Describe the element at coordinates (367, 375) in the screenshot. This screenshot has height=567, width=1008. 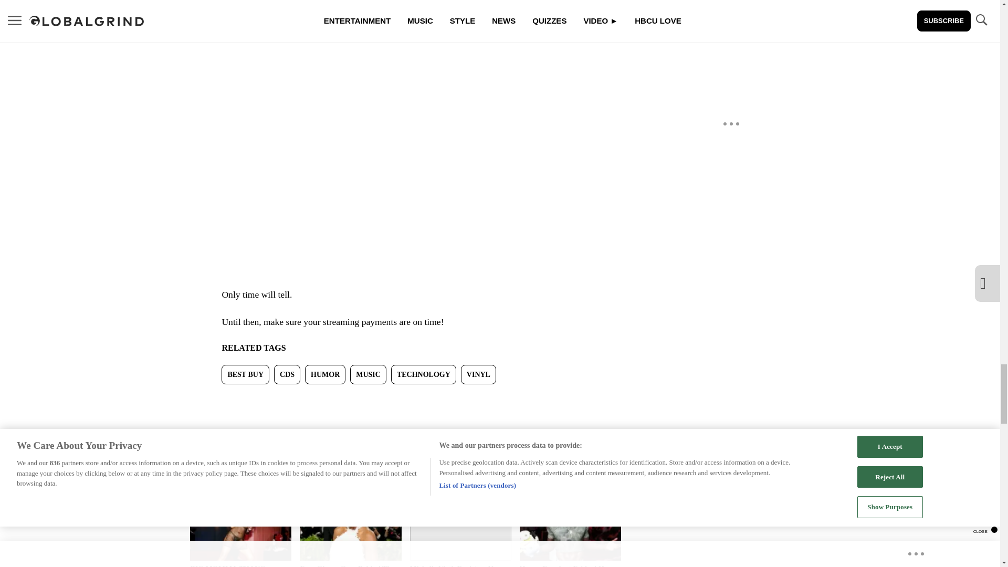
I see `MUSIC` at that location.